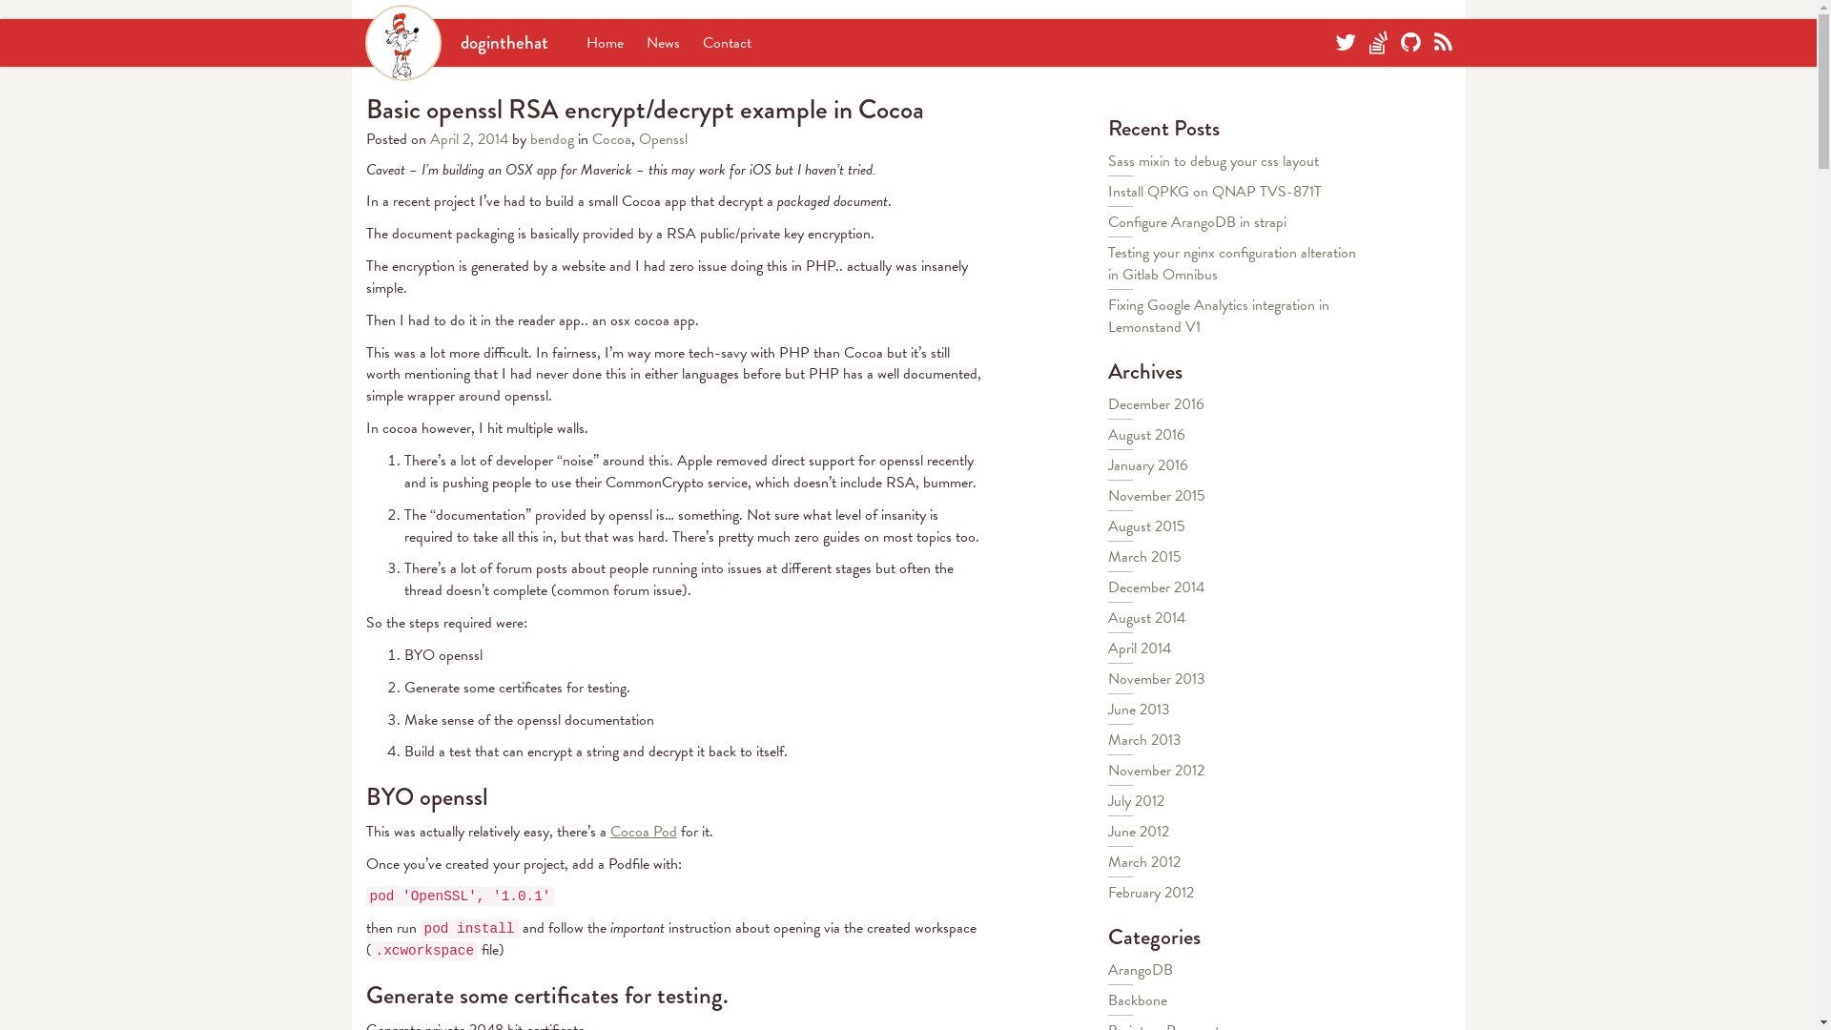 Image resolution: width=1831 pixels, height=1030 pixels. What do you see at coordinates (1409, 43) in the screenshot?
I see `I sometime contribute to github.` at bounding box center [1409, 43].